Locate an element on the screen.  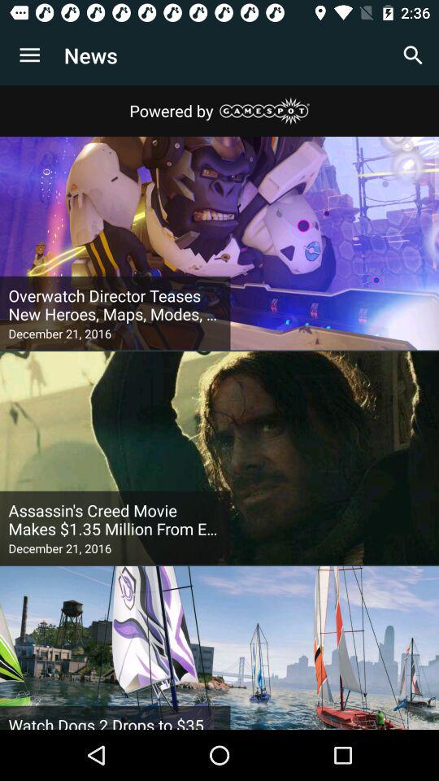
launch item at the top right corner is located at coordinates (413, 55).